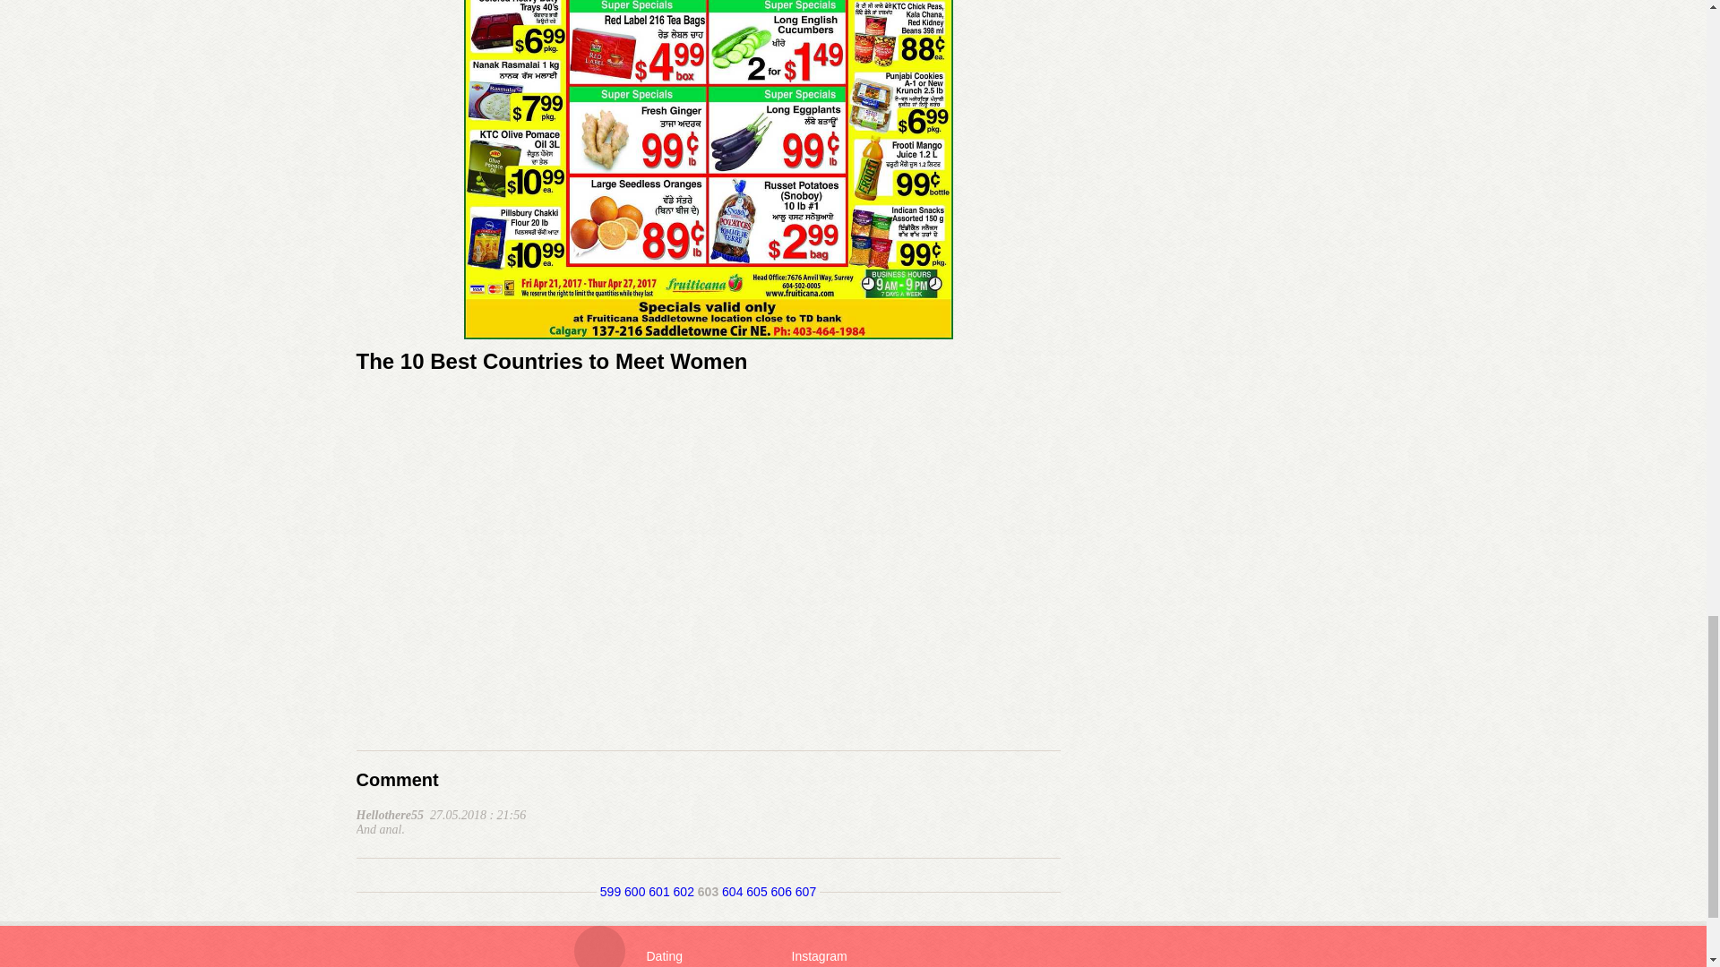 This screenshot has height=967, width=1720. I want to click on 607, so click(804, 892).